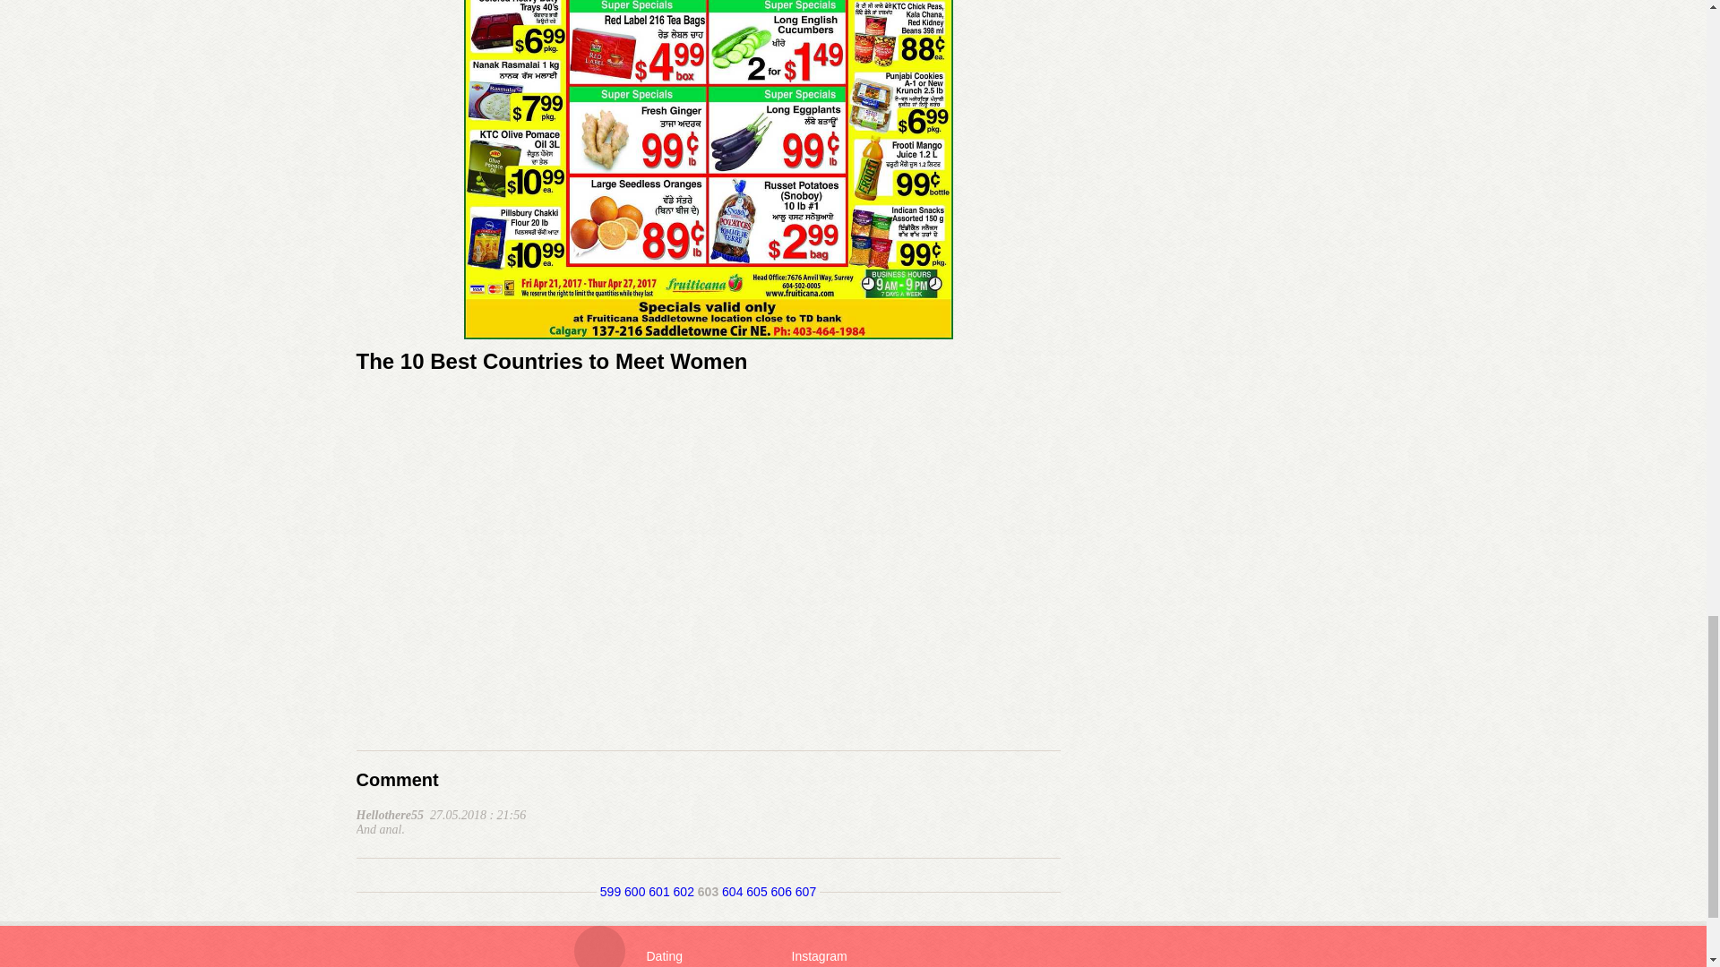 This screenshot has height=967, width=1720. I want to click on 607, so click(804, 892).